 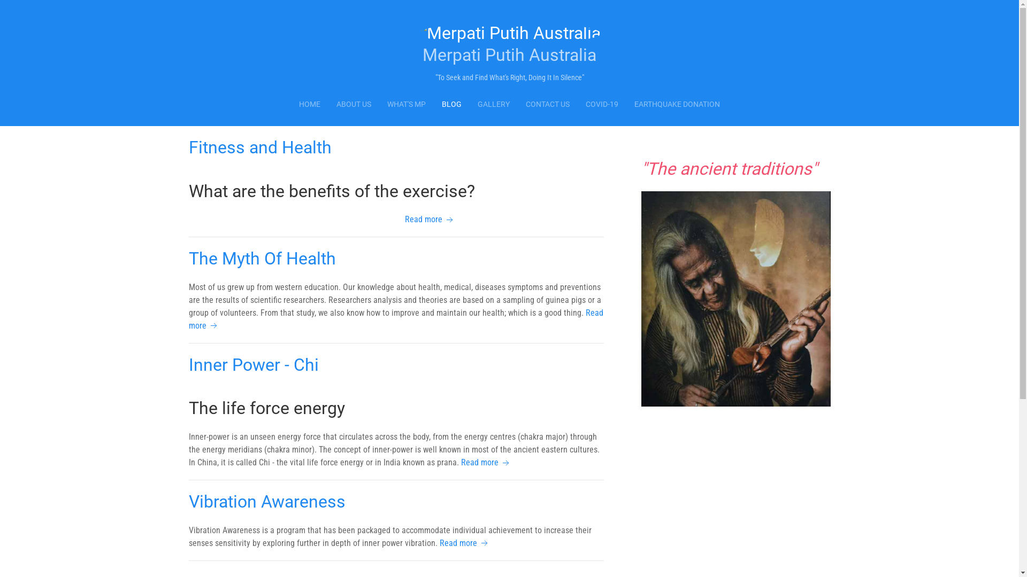 I want to click on CONTACT US, so click(x=548, y=105).